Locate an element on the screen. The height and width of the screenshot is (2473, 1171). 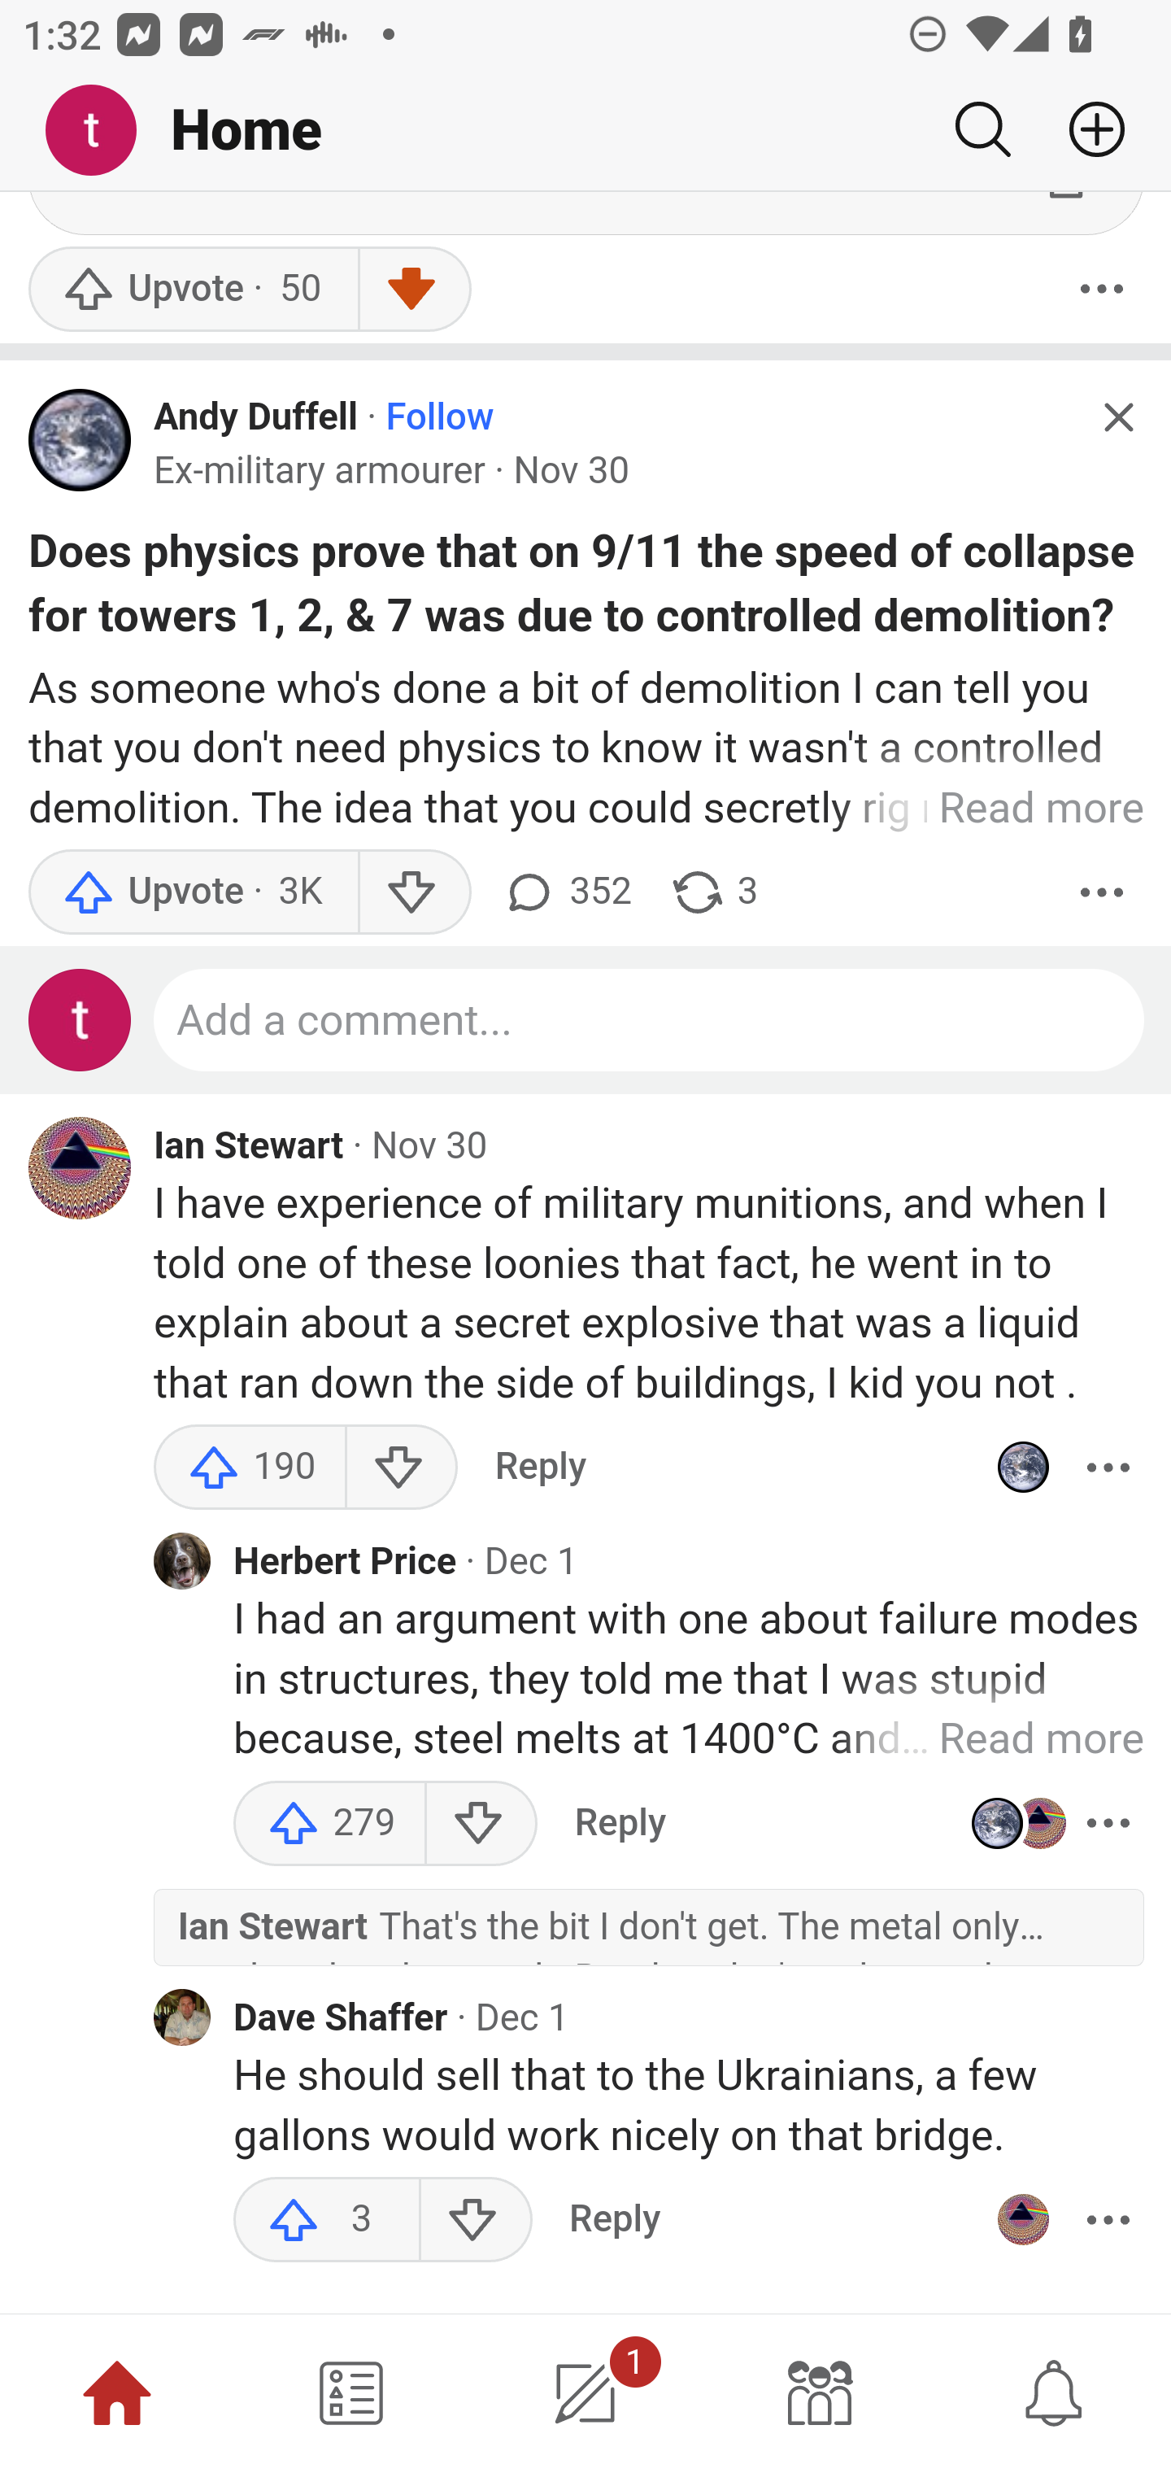
More is located at coordinates (1102, 893).